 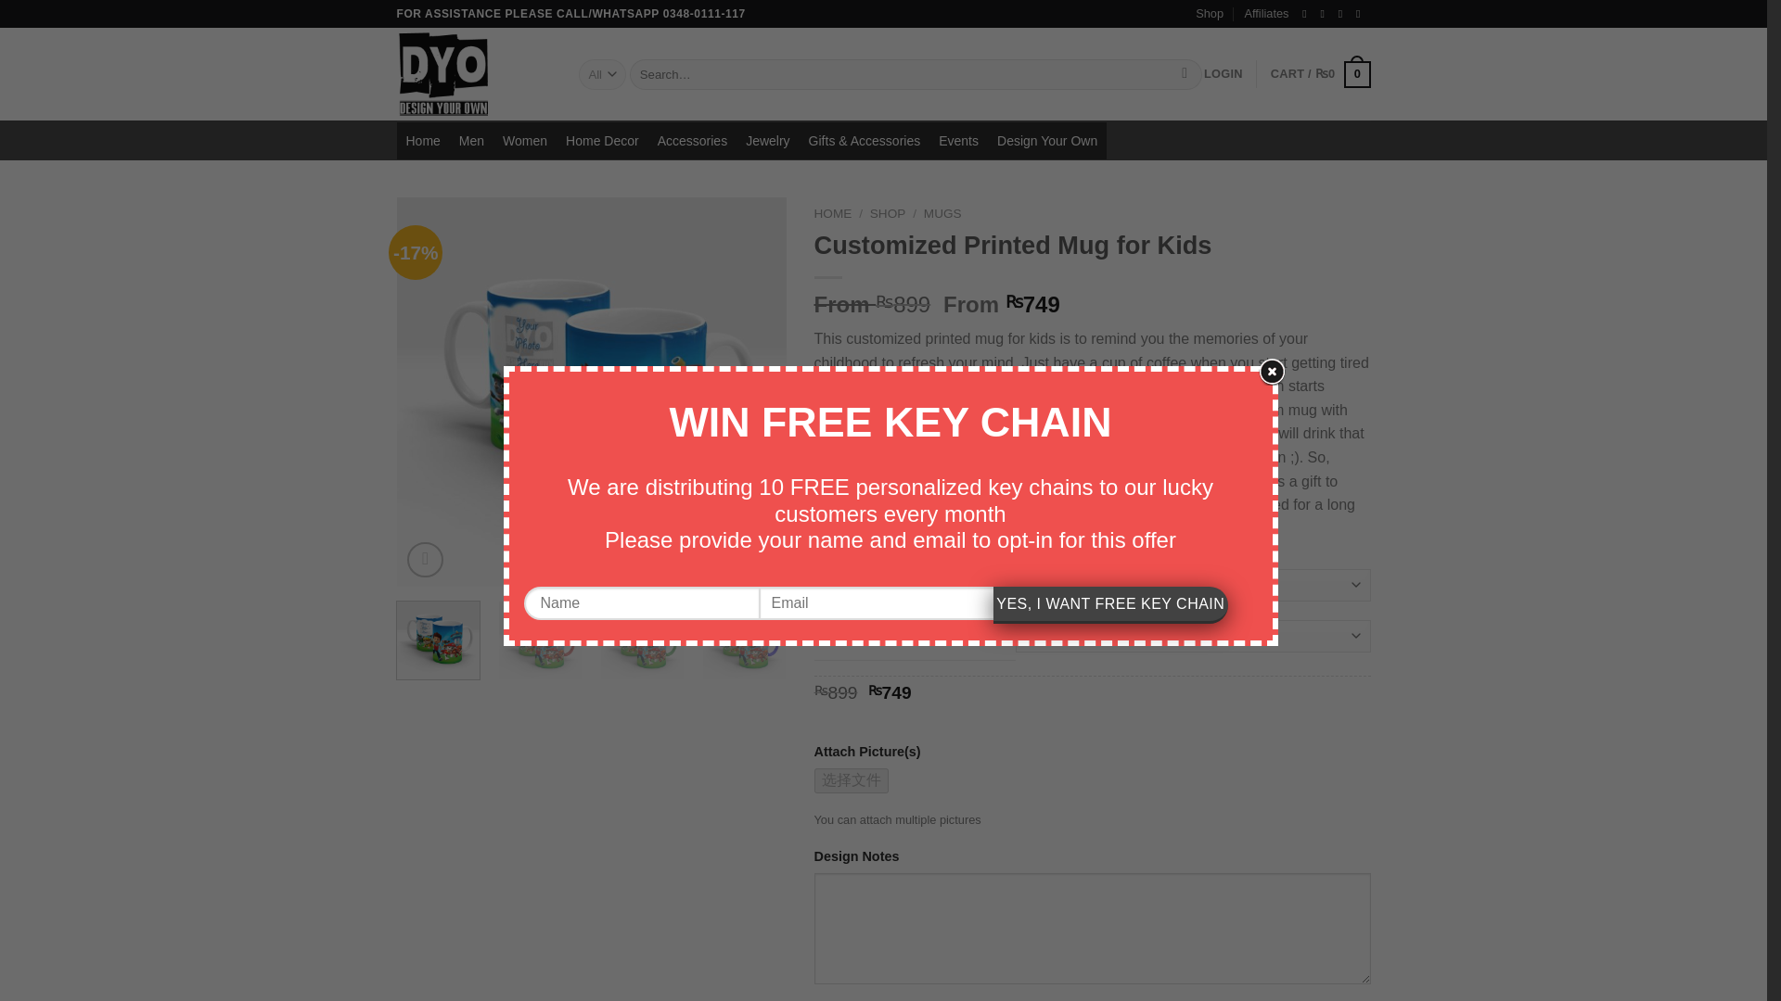 What do you see at coordinates (601, 140) in the screenshot?
I see `Home Decor` at bounding box center [601, 140].